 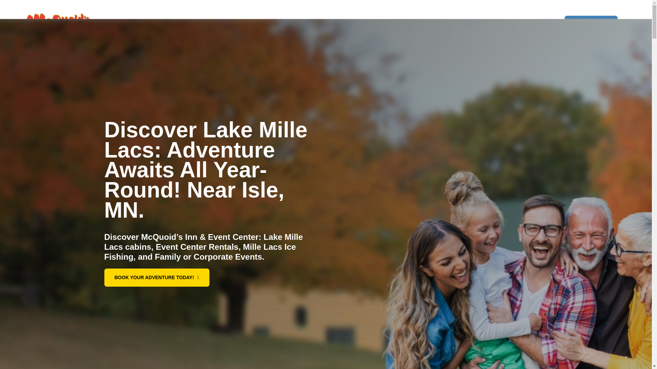 What do you see at coordinates (407, 25) in the screenshot?
I see `Area Attractions` at bounding box center [407, 25].